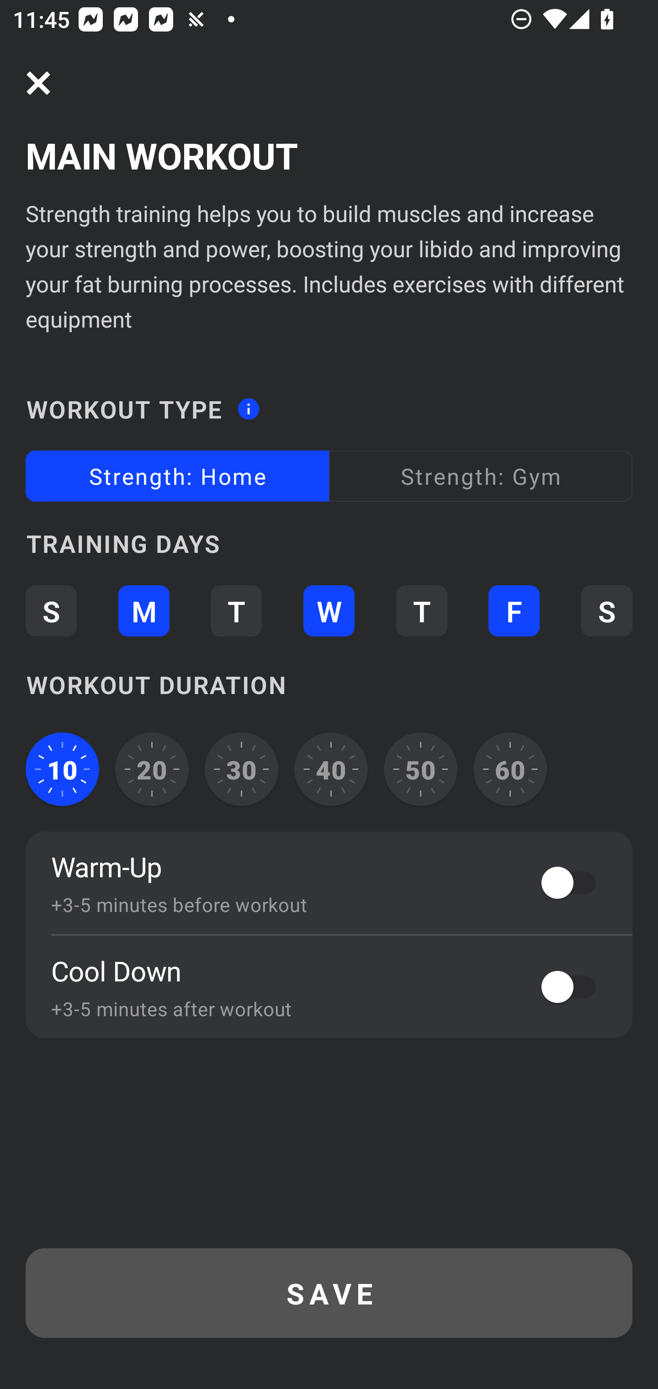 Image resolution: width=658 pixels, height=1389 pixels. What do you see at coordinates (607, 610) in the screenshot?
I see `S` at bounding box center [607, 610].